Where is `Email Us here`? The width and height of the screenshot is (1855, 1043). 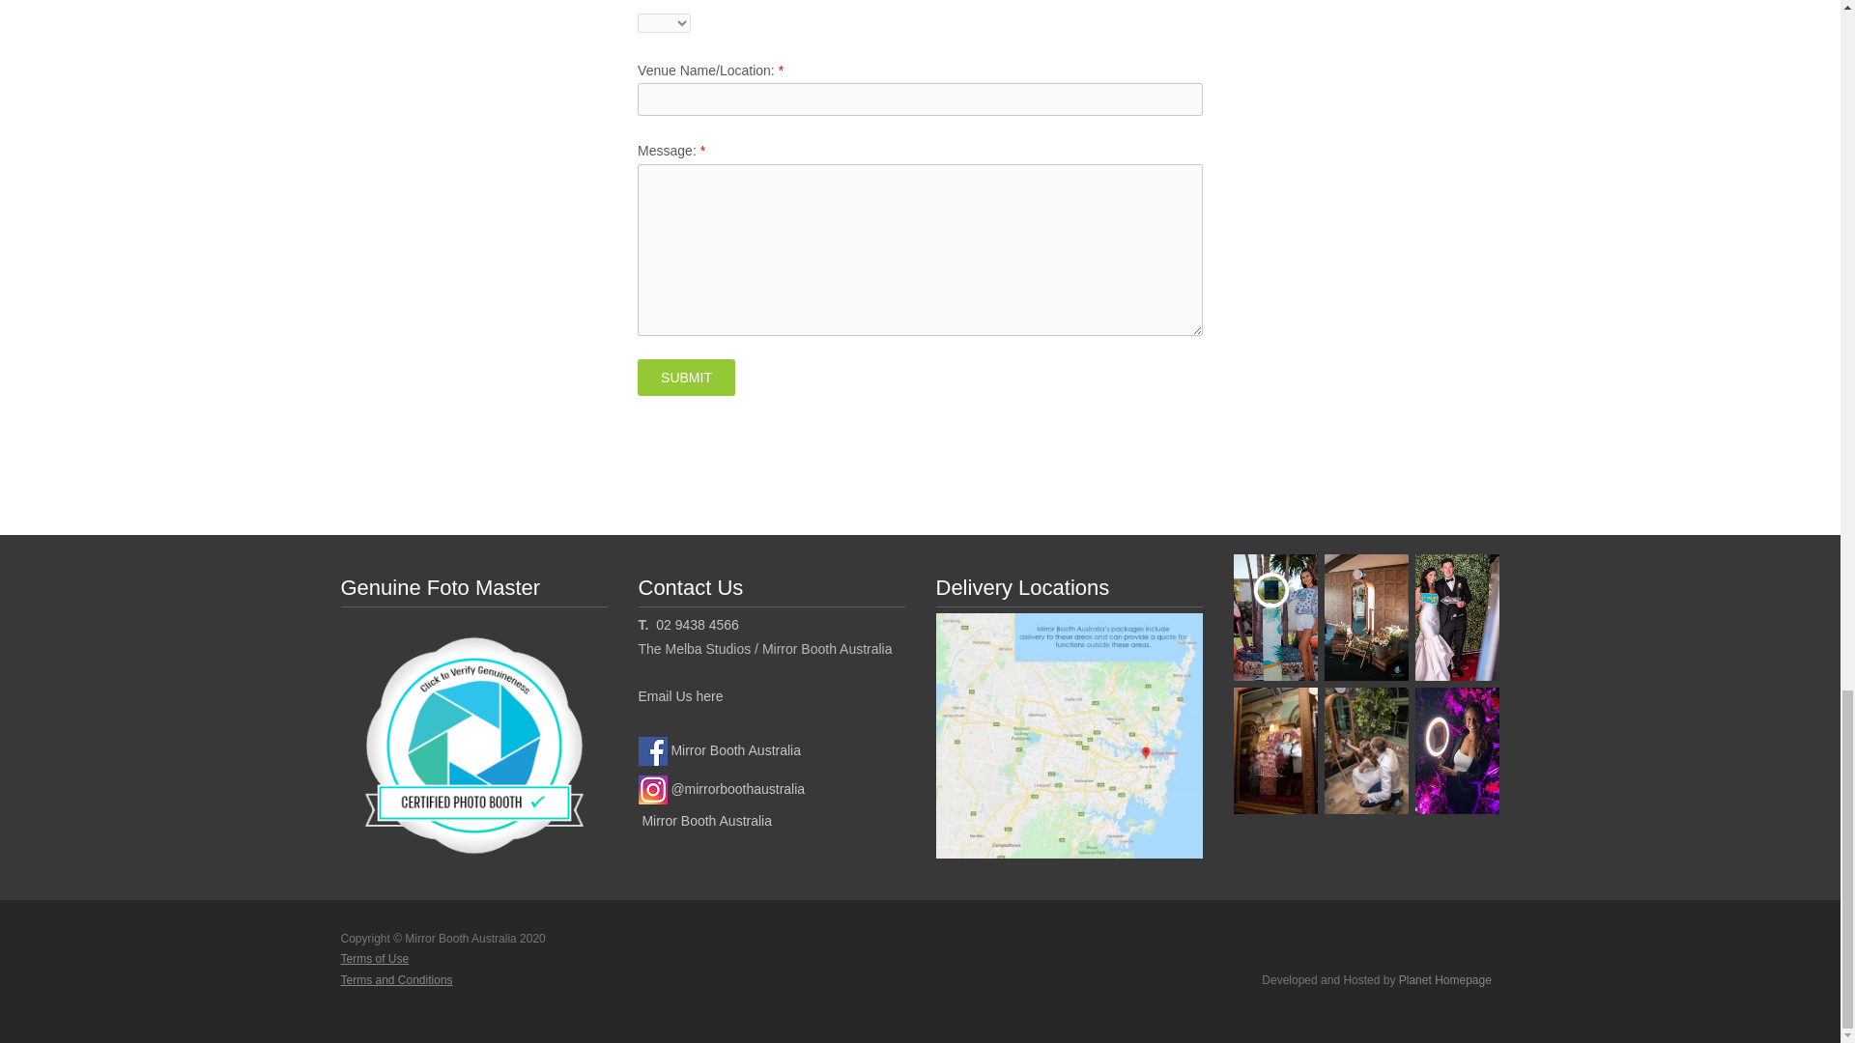
Email Us here is located at coordinates (680, 695).